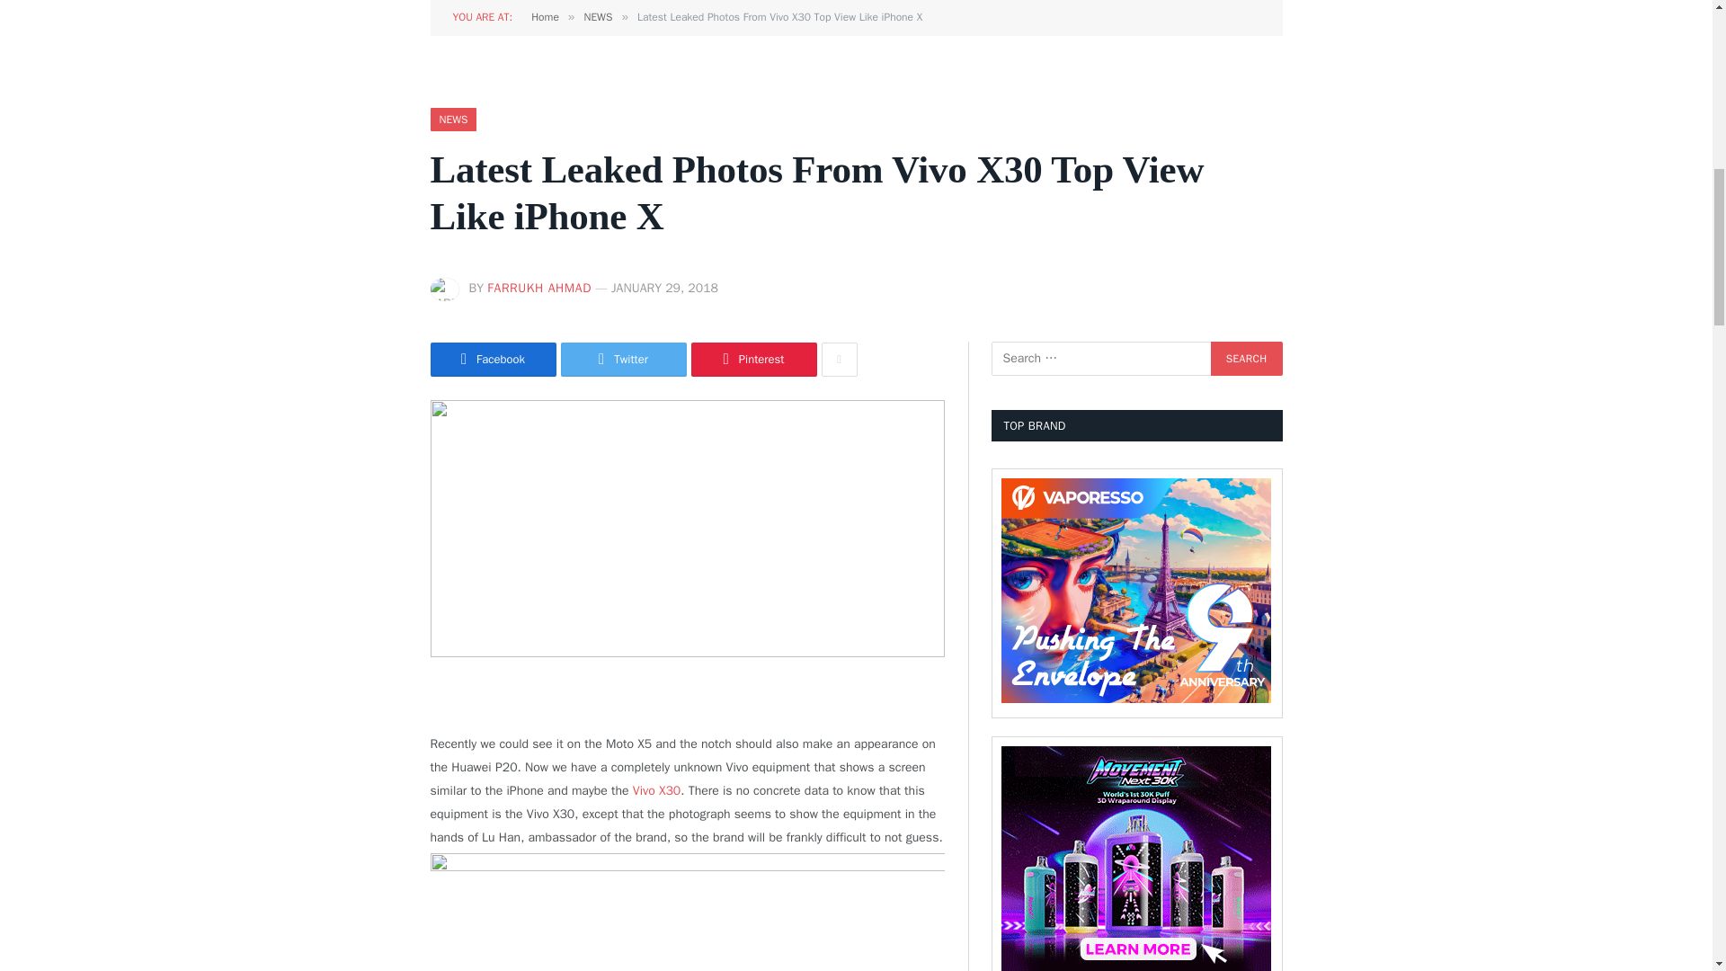  I want to click on Search, so click(1246, 358).